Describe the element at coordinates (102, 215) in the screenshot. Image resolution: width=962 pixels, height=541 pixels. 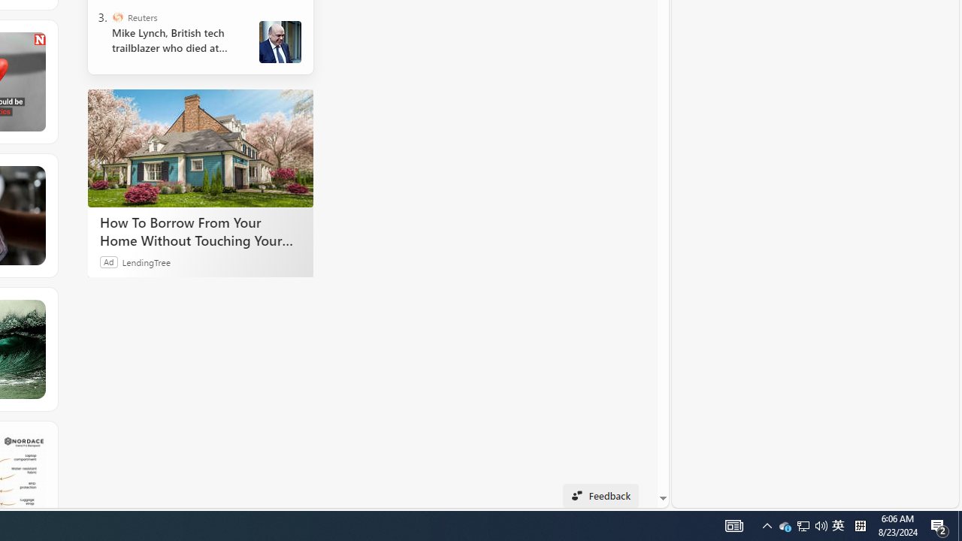
I see `These Cities Are About to Run Out of Clean Drinking Water` at that location.